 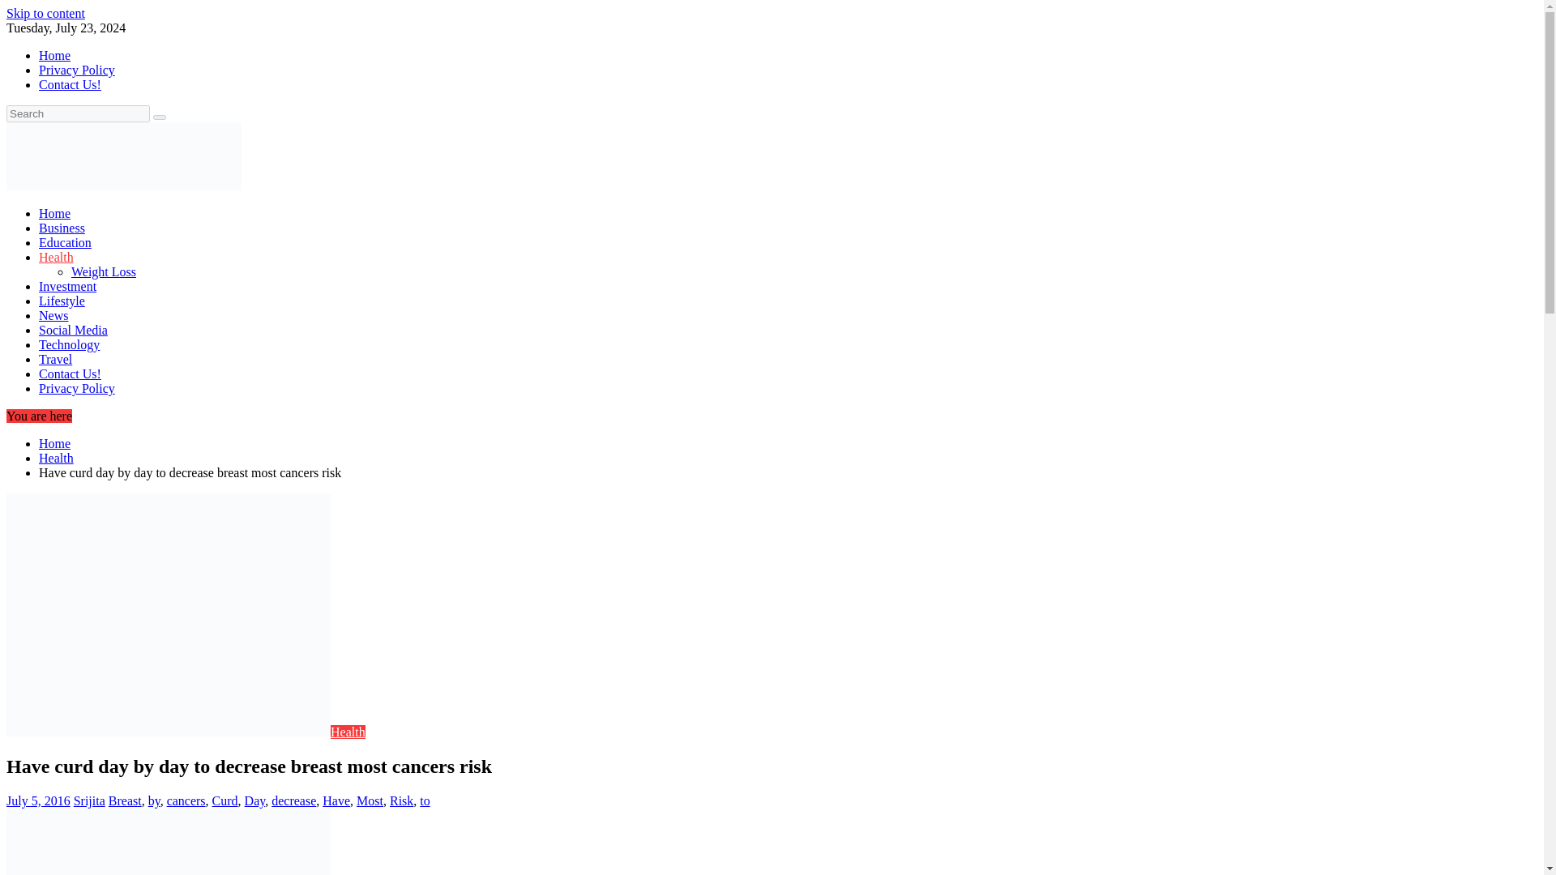 What do you see at coordinates (37, 800) in the screenshot?
I see `July 5, 2016` at bounding box center [37, 800].